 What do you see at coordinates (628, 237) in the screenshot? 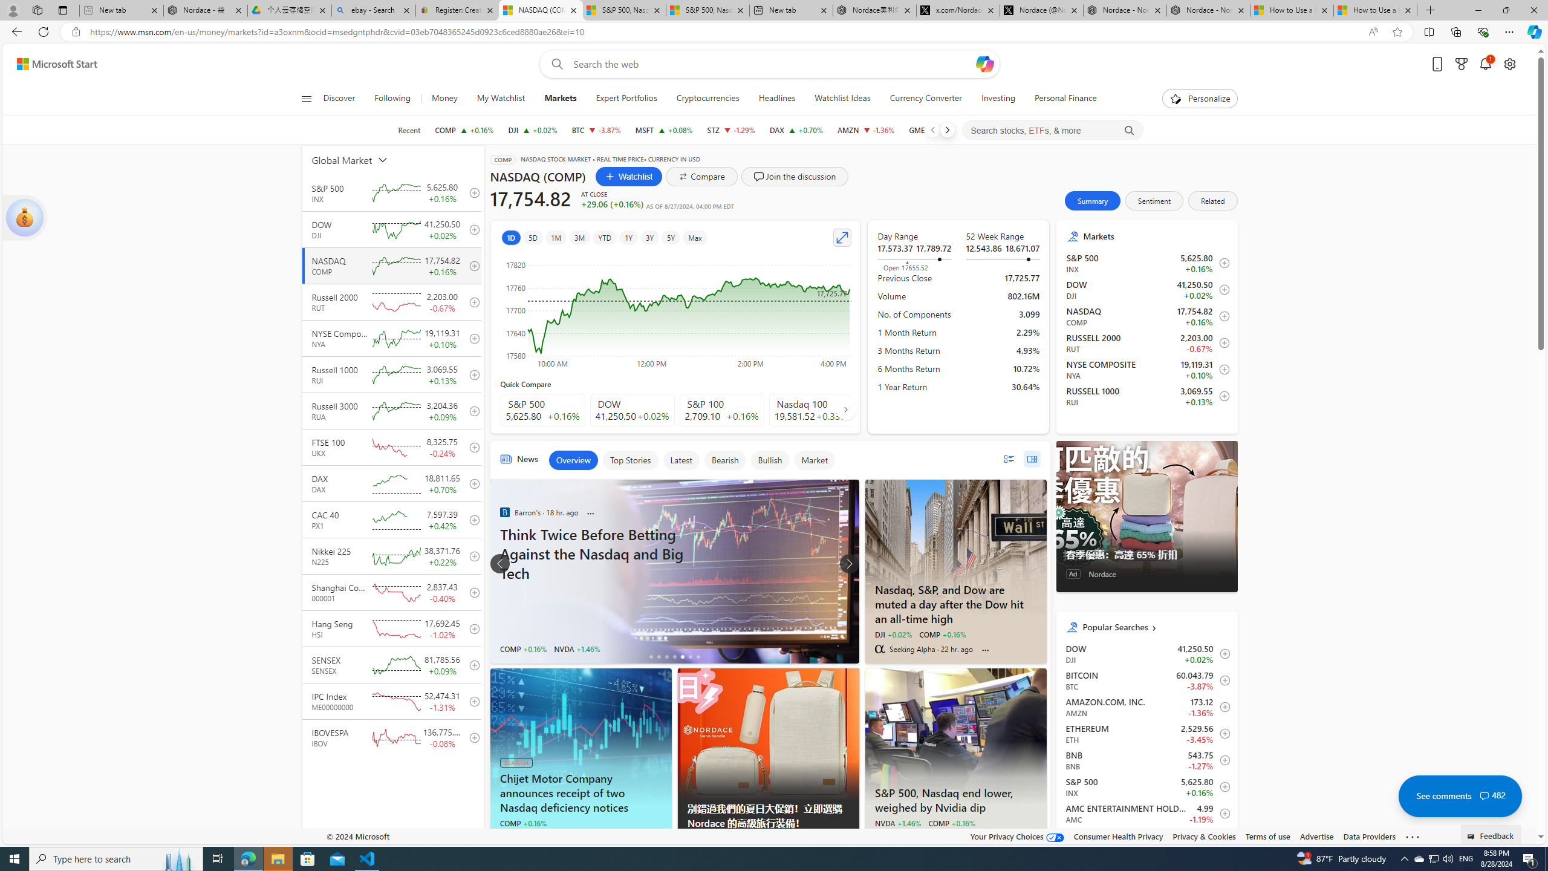
I see `1Y` at bounding box center [628, 237].